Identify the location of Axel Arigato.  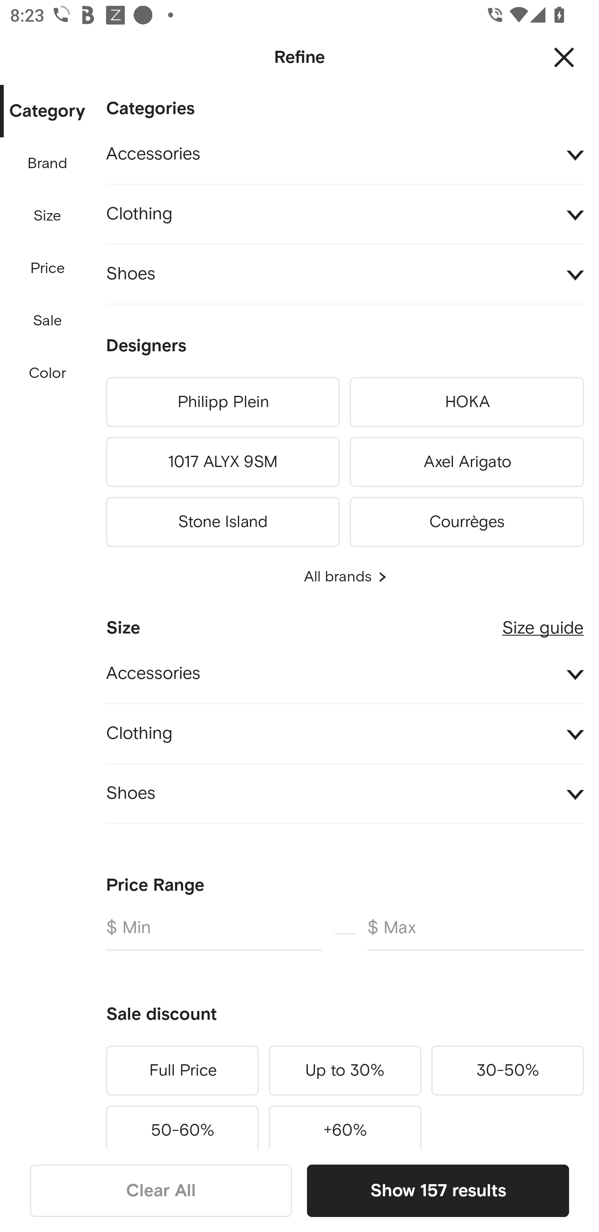
(467, 462).